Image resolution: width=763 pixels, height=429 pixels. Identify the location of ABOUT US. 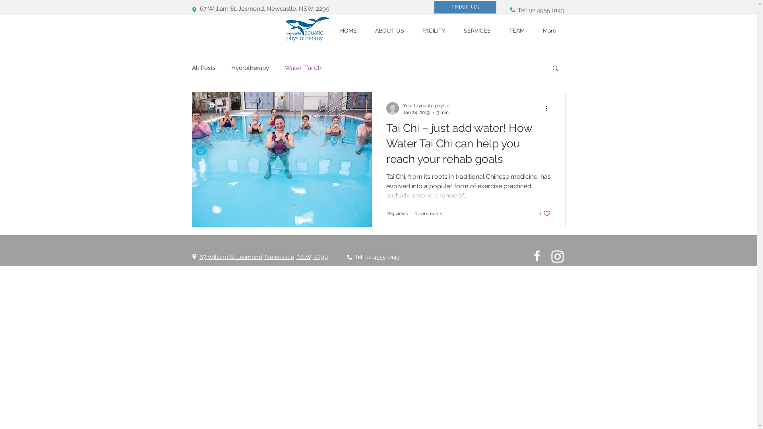
(389, 31).